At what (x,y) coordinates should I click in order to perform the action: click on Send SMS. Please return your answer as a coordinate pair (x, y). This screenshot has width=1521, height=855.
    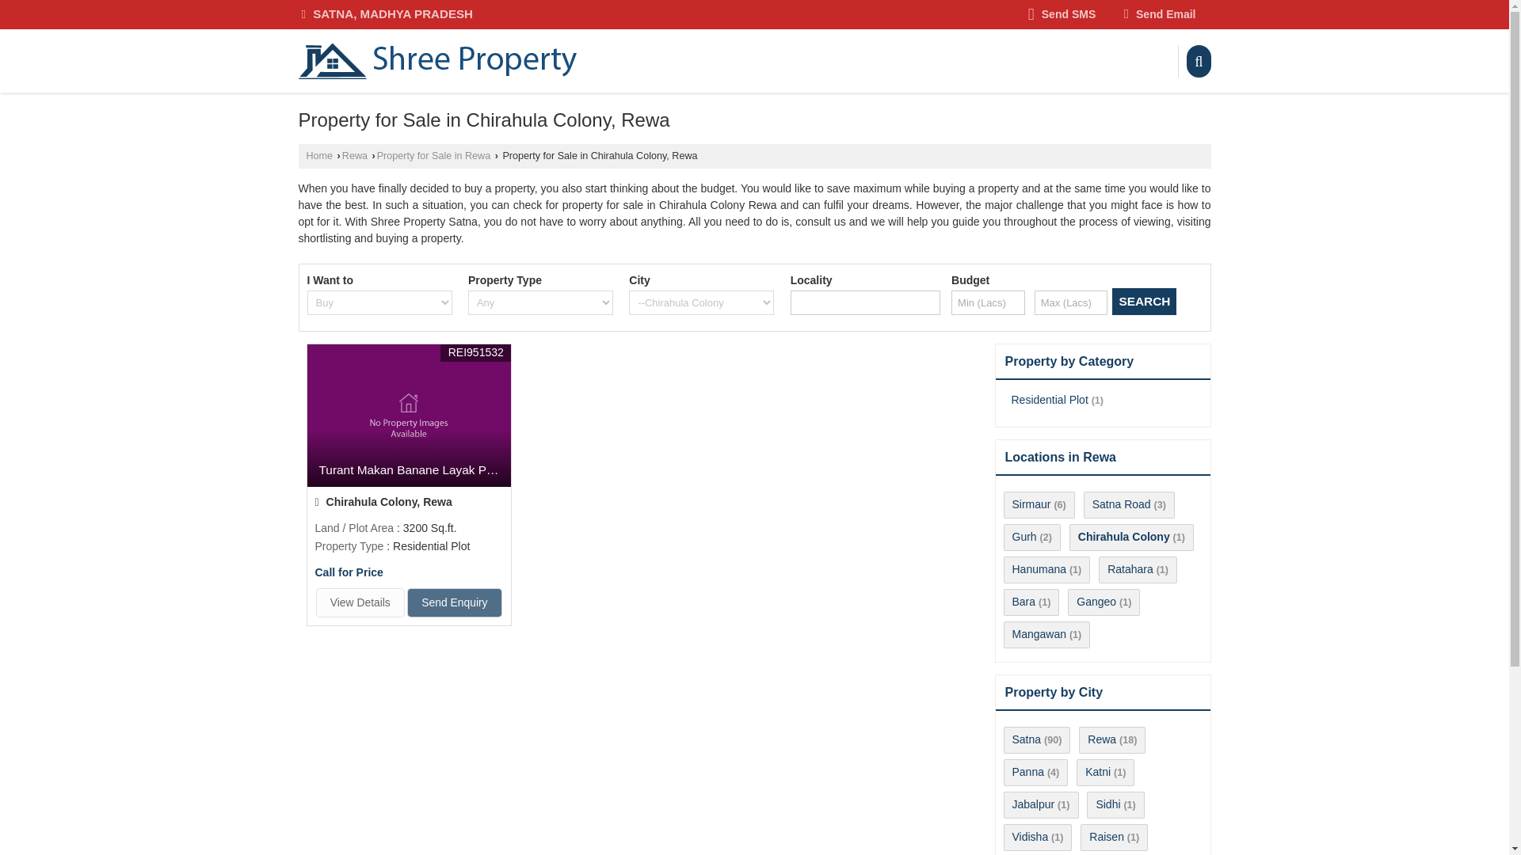
    Looking at the image, I should click on (1062, 14).